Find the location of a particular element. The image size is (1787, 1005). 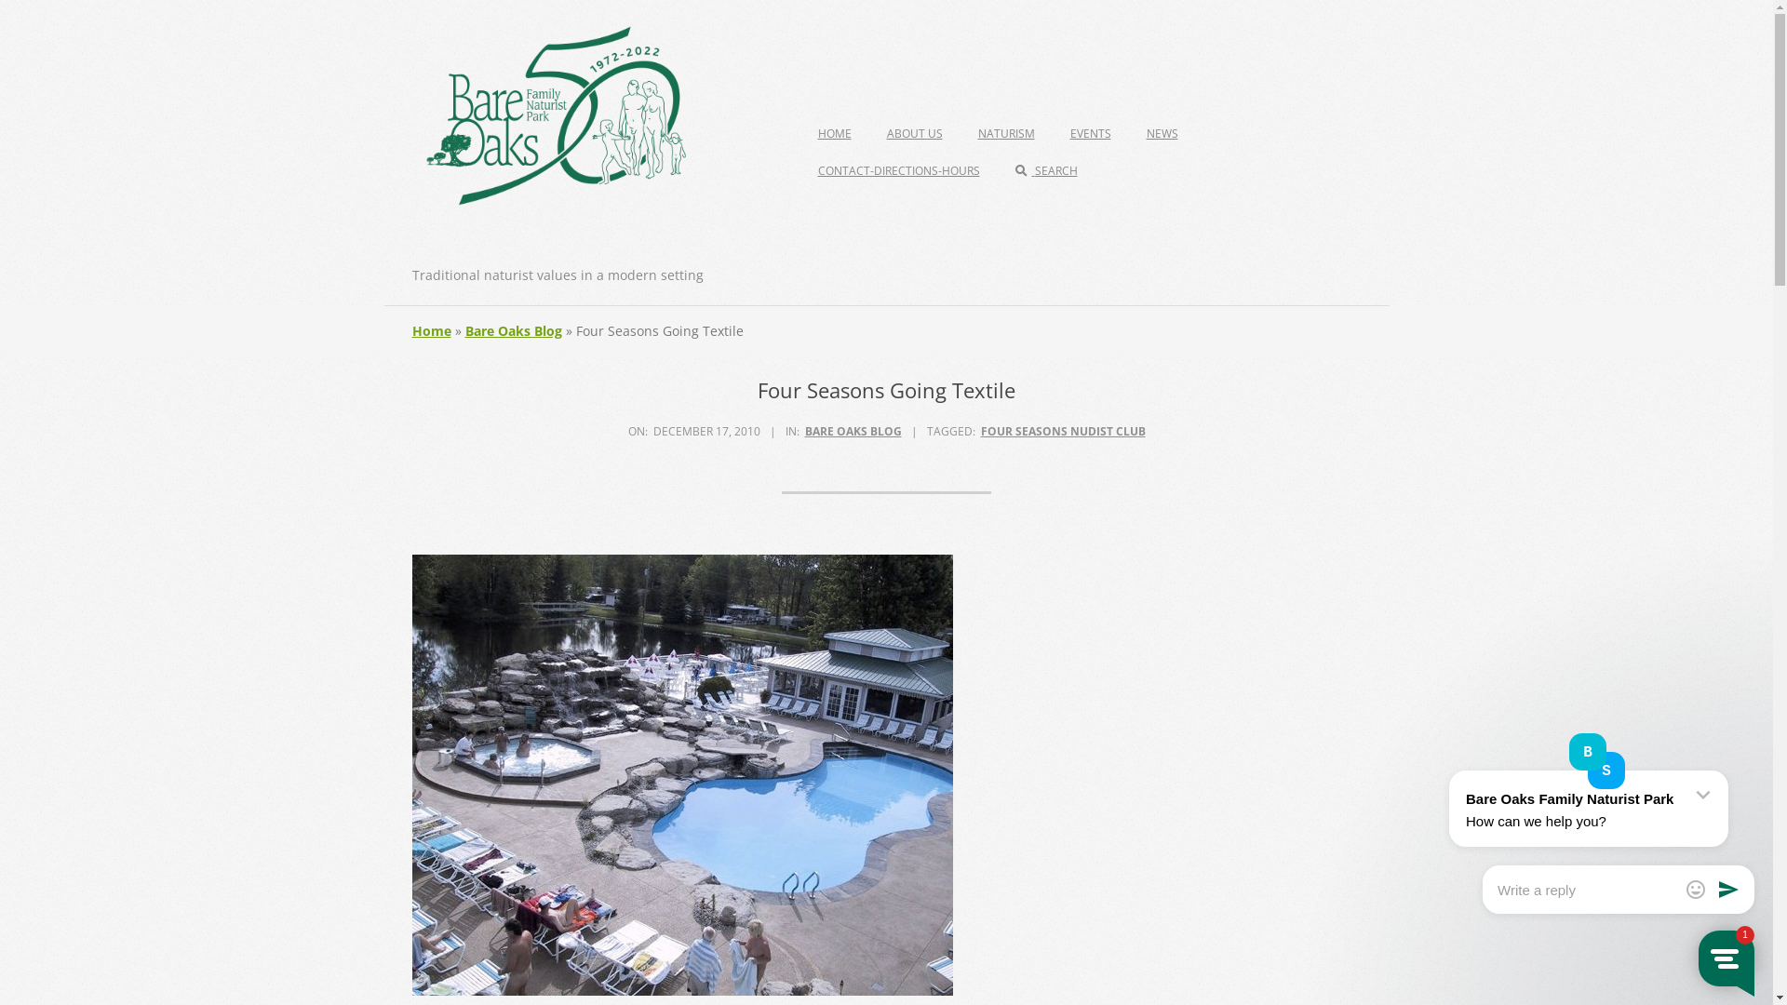

trengo-widget-badge is located at coordinates (1745, 935).